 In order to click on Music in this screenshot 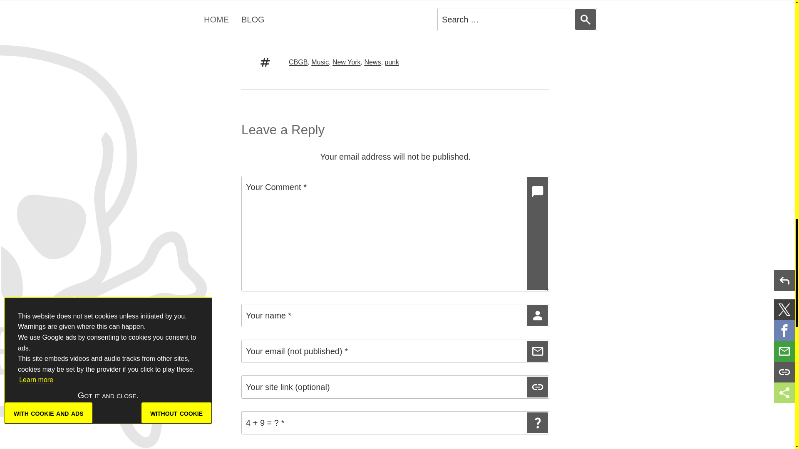, I will do `click(297, 27)`.